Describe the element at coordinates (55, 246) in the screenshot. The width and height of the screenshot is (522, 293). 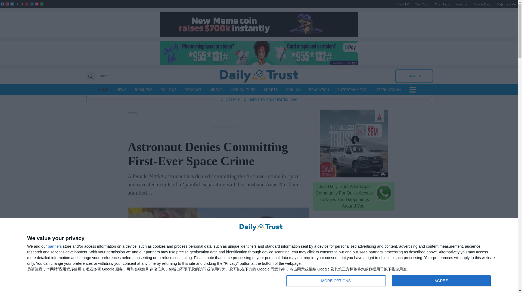
I see `partners` at that location.